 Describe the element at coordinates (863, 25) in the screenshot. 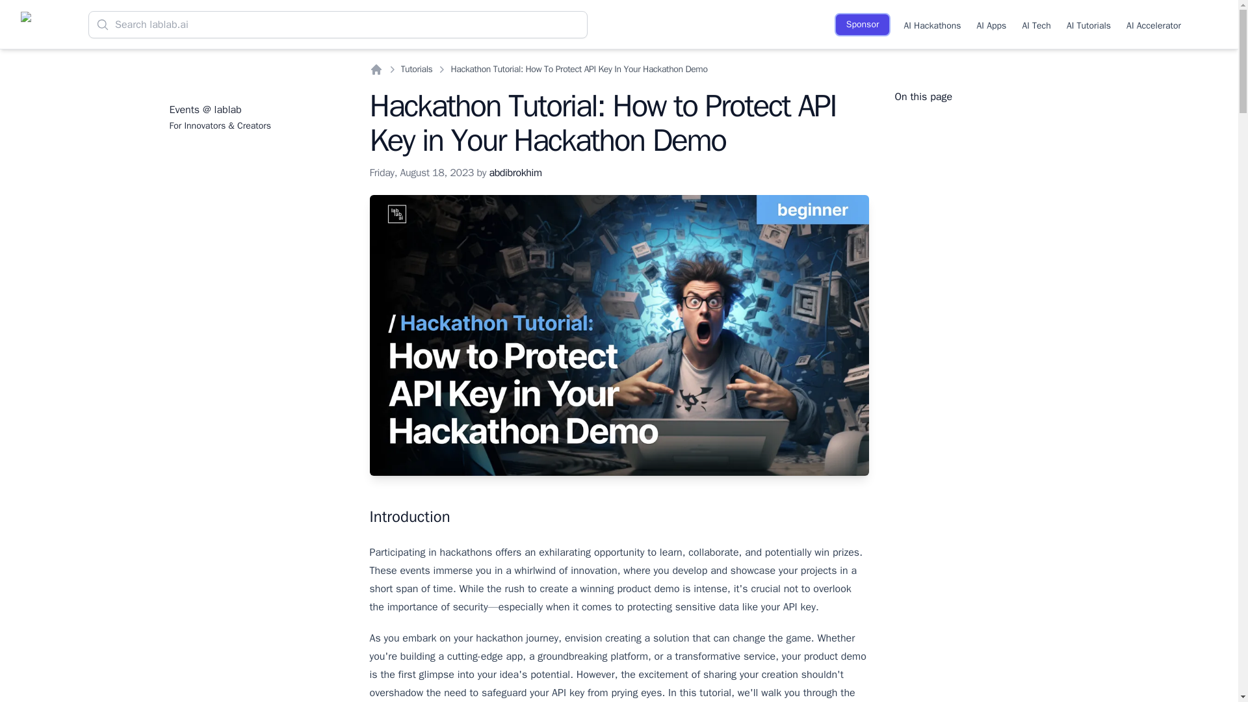

I see `Sponsor` at that location.